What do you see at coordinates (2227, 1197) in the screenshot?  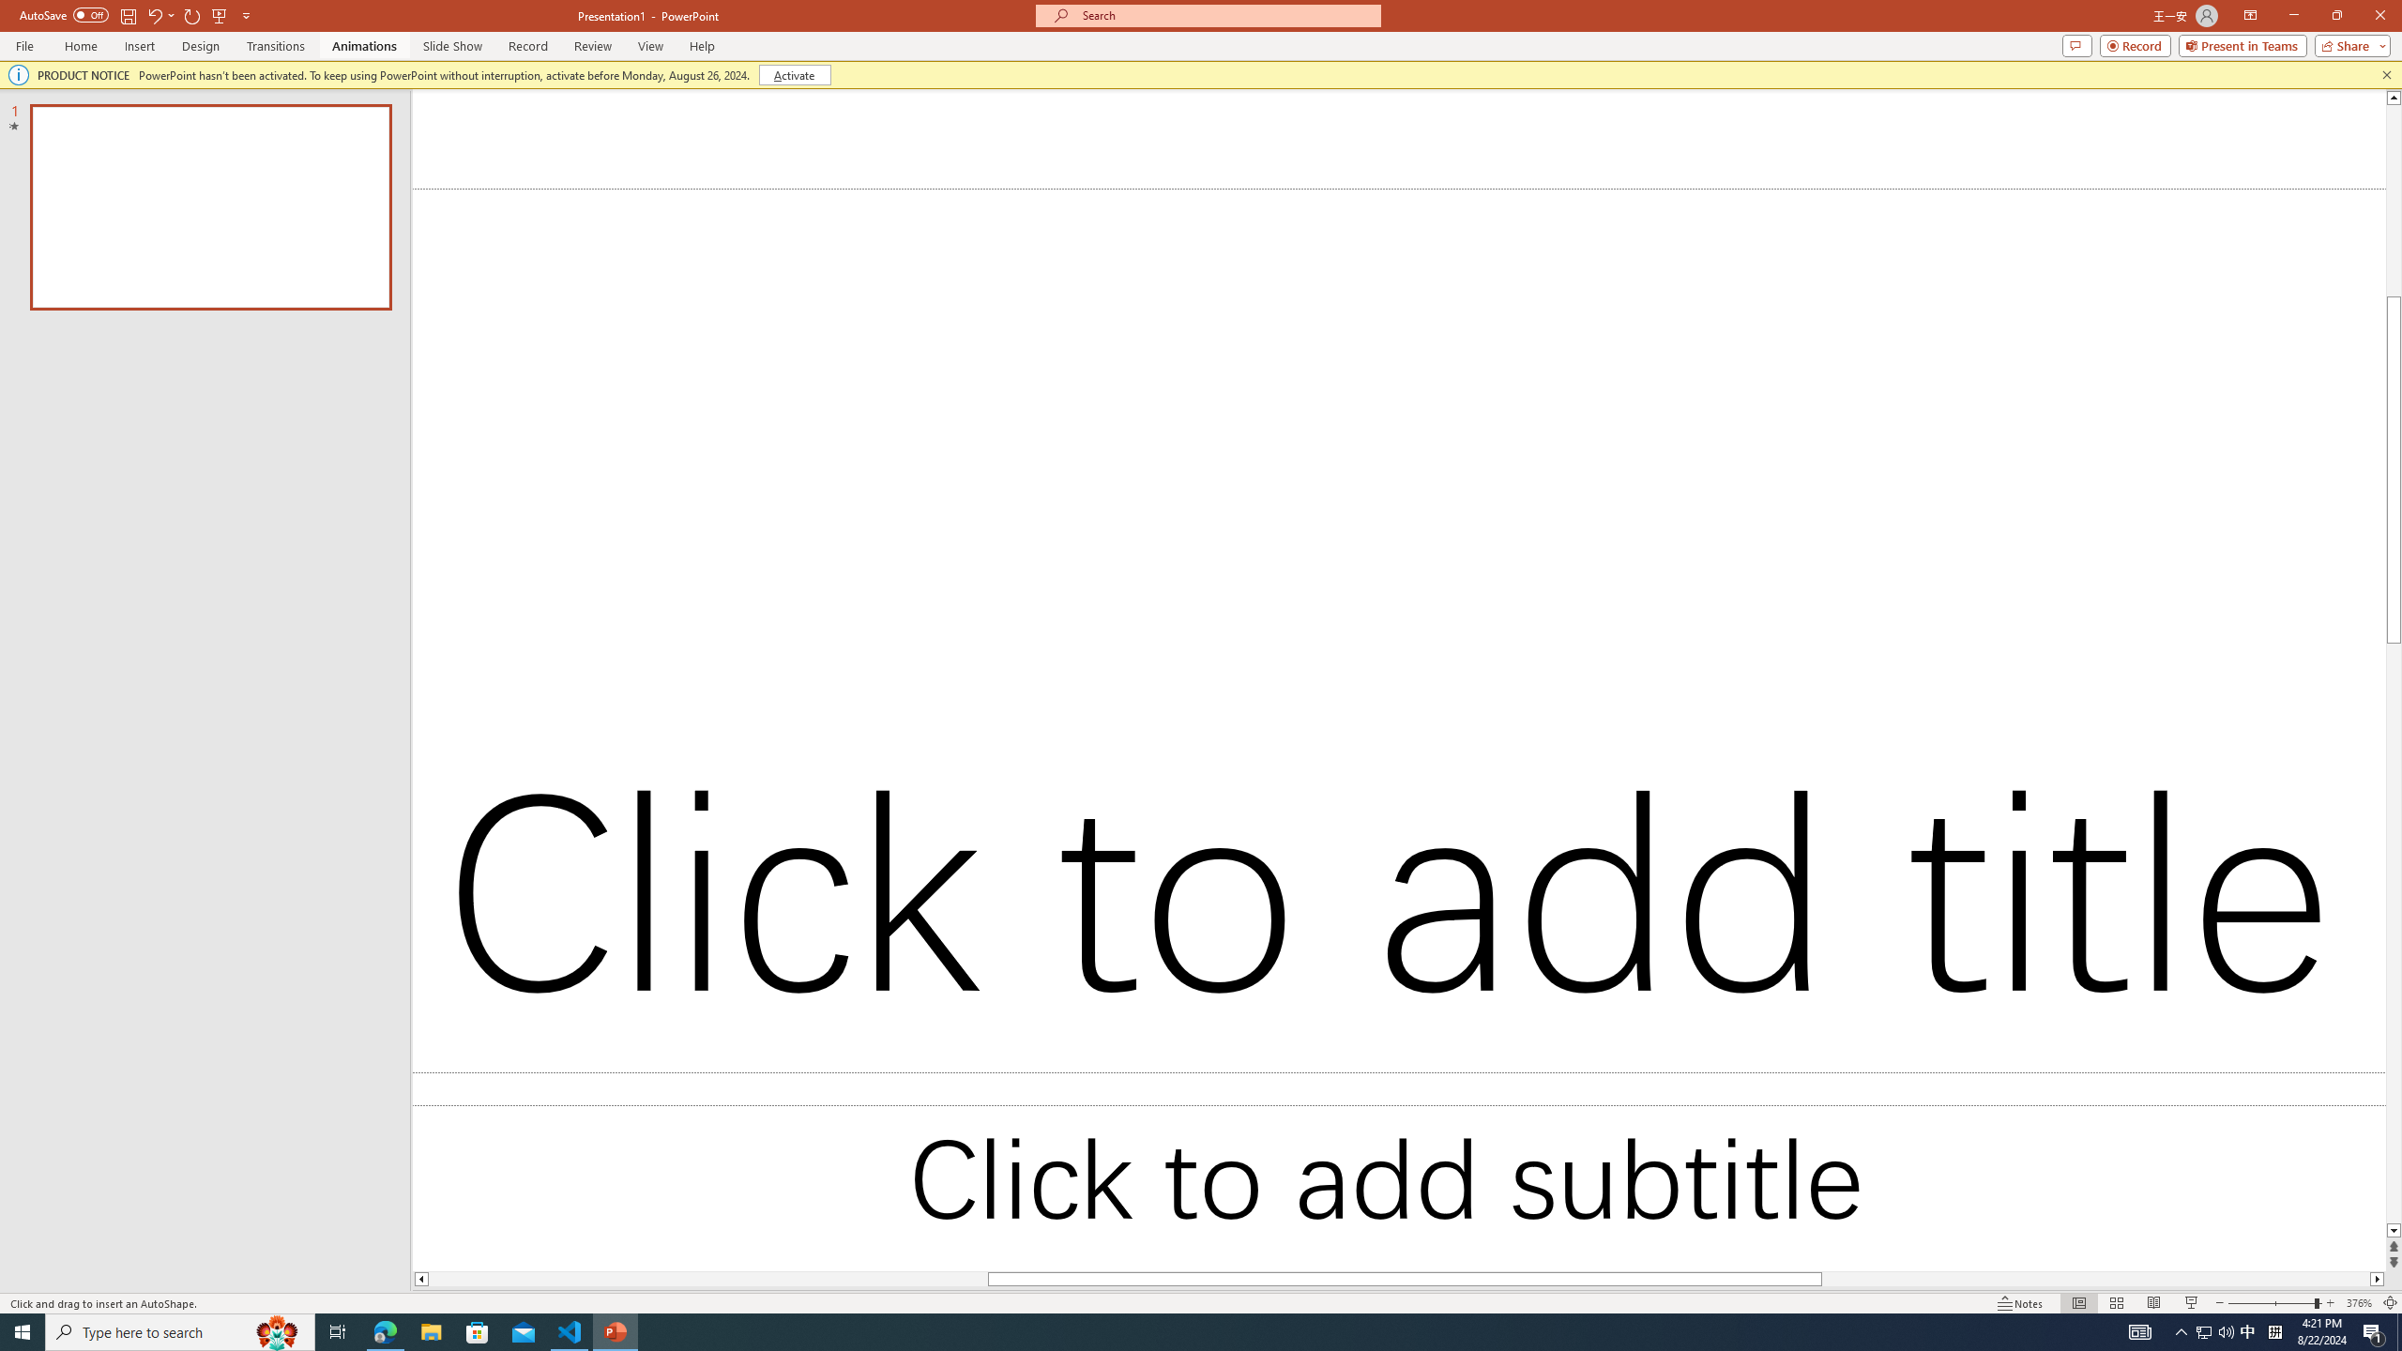 I see `Disable Linked Styles` at bounding box center [2227, 1197].